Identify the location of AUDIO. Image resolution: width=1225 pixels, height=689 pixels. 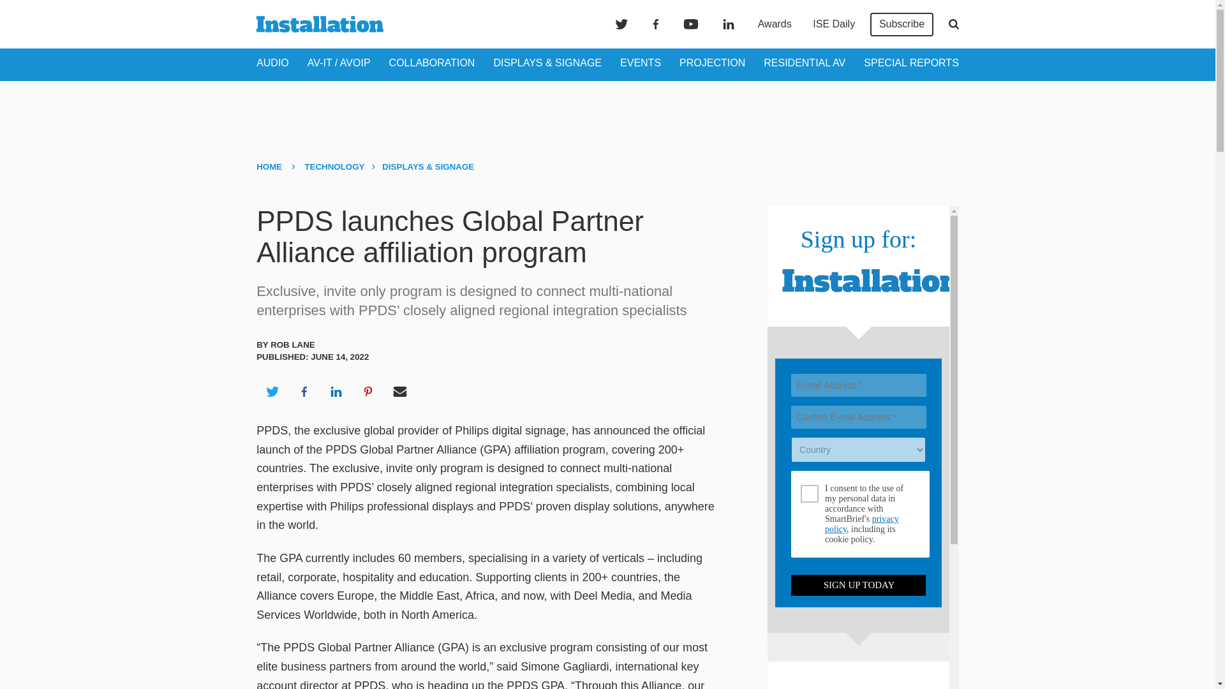
(272, 63).